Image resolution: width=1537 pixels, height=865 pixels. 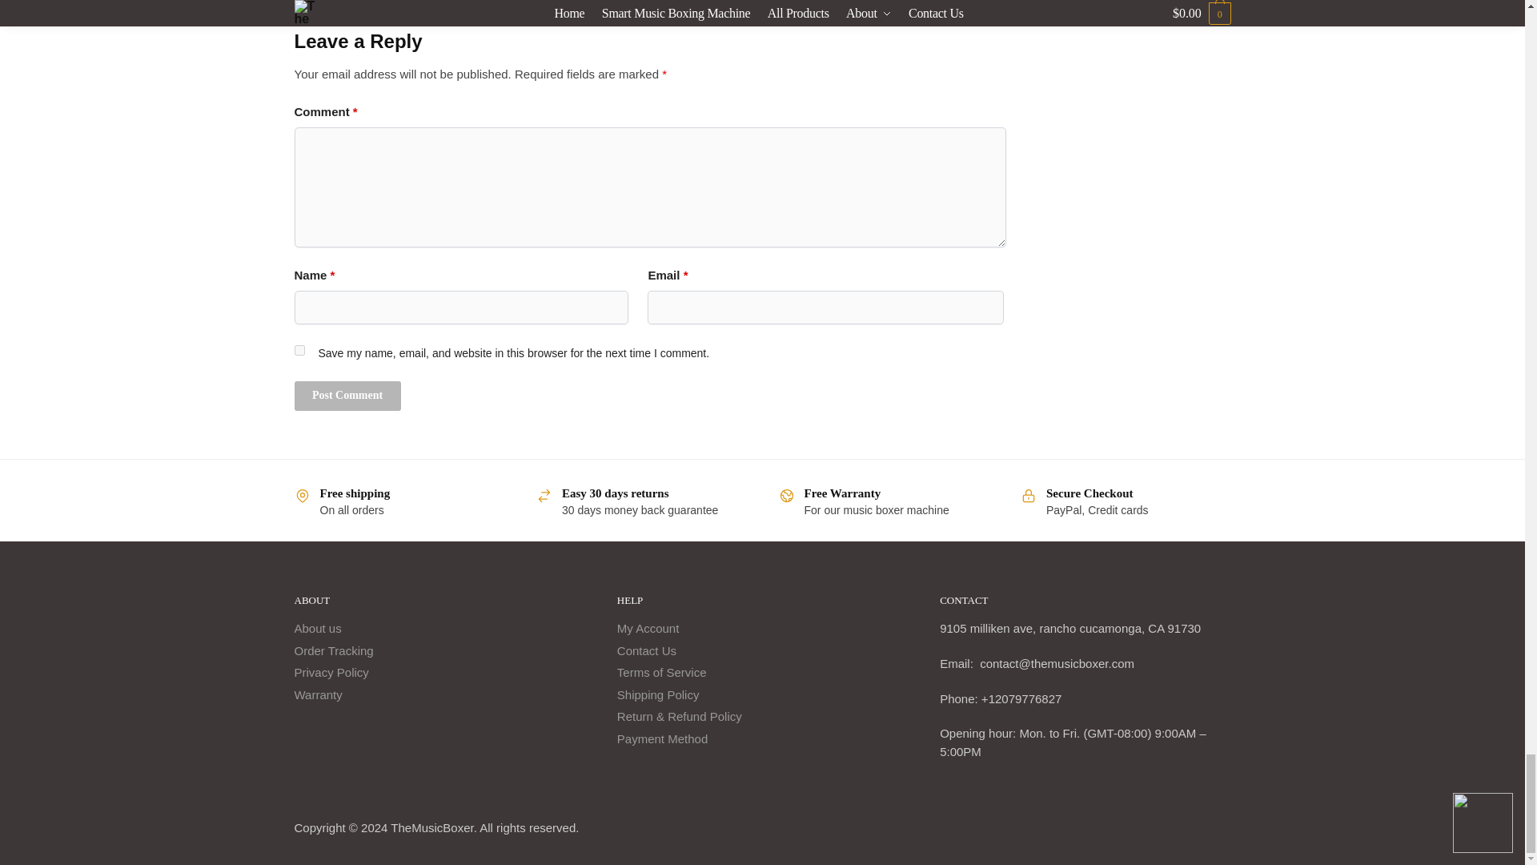 What do you see at coordinates (347, 396) in the screenshot?
I see `Post Comment` at bounding box center [347, 396].